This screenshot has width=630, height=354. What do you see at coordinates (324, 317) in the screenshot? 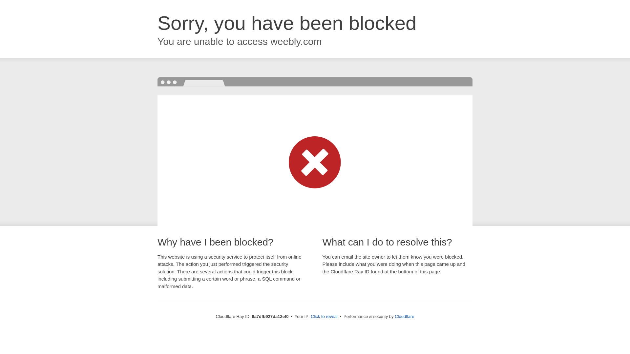
I see `Click to reveal` at bounding box center [324, 317].